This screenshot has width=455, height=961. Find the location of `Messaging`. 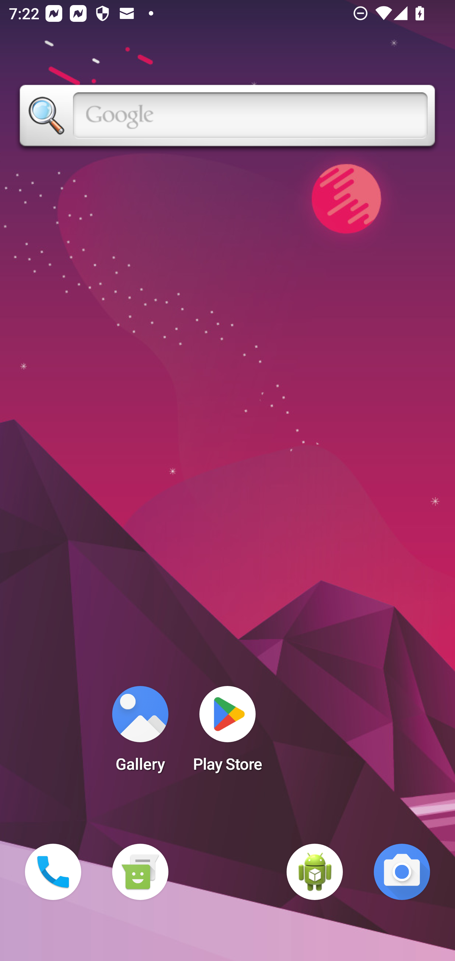

Messaging is located at coordinates (140, 872).